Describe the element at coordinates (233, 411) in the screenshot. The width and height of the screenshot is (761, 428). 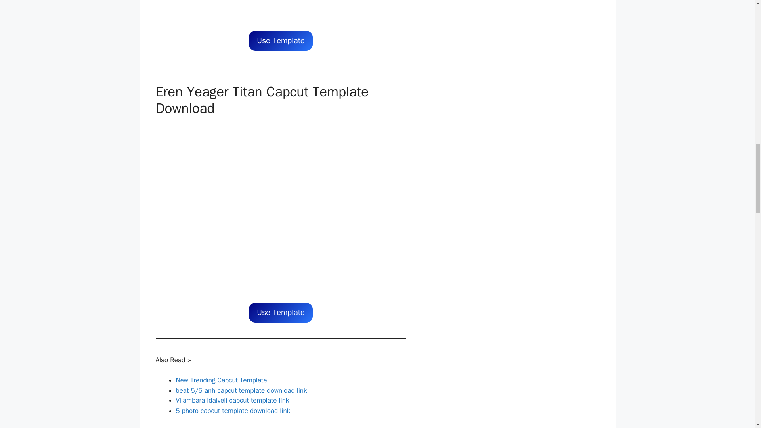
I see `5 photo capcut template download link` at that location.